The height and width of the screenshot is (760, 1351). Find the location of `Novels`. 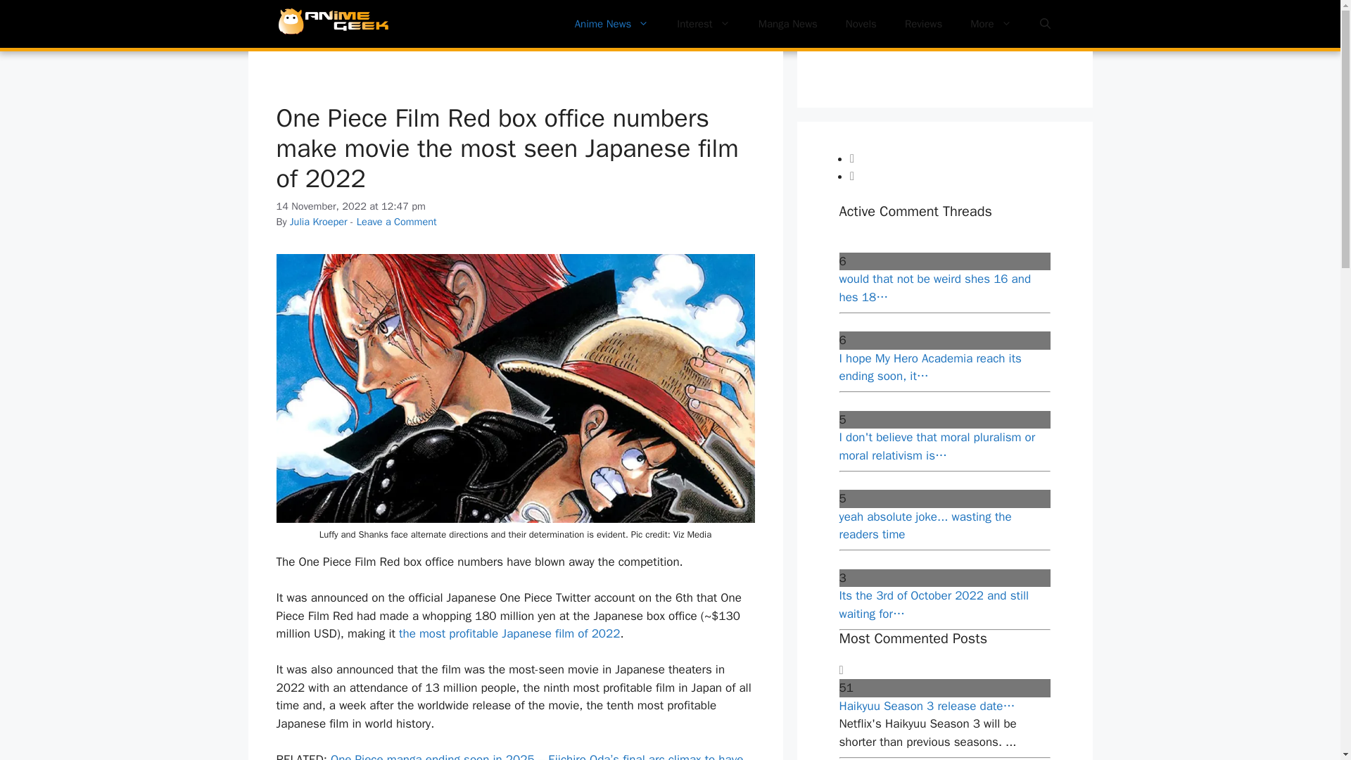

Novels is located at coordinates (861, 24).